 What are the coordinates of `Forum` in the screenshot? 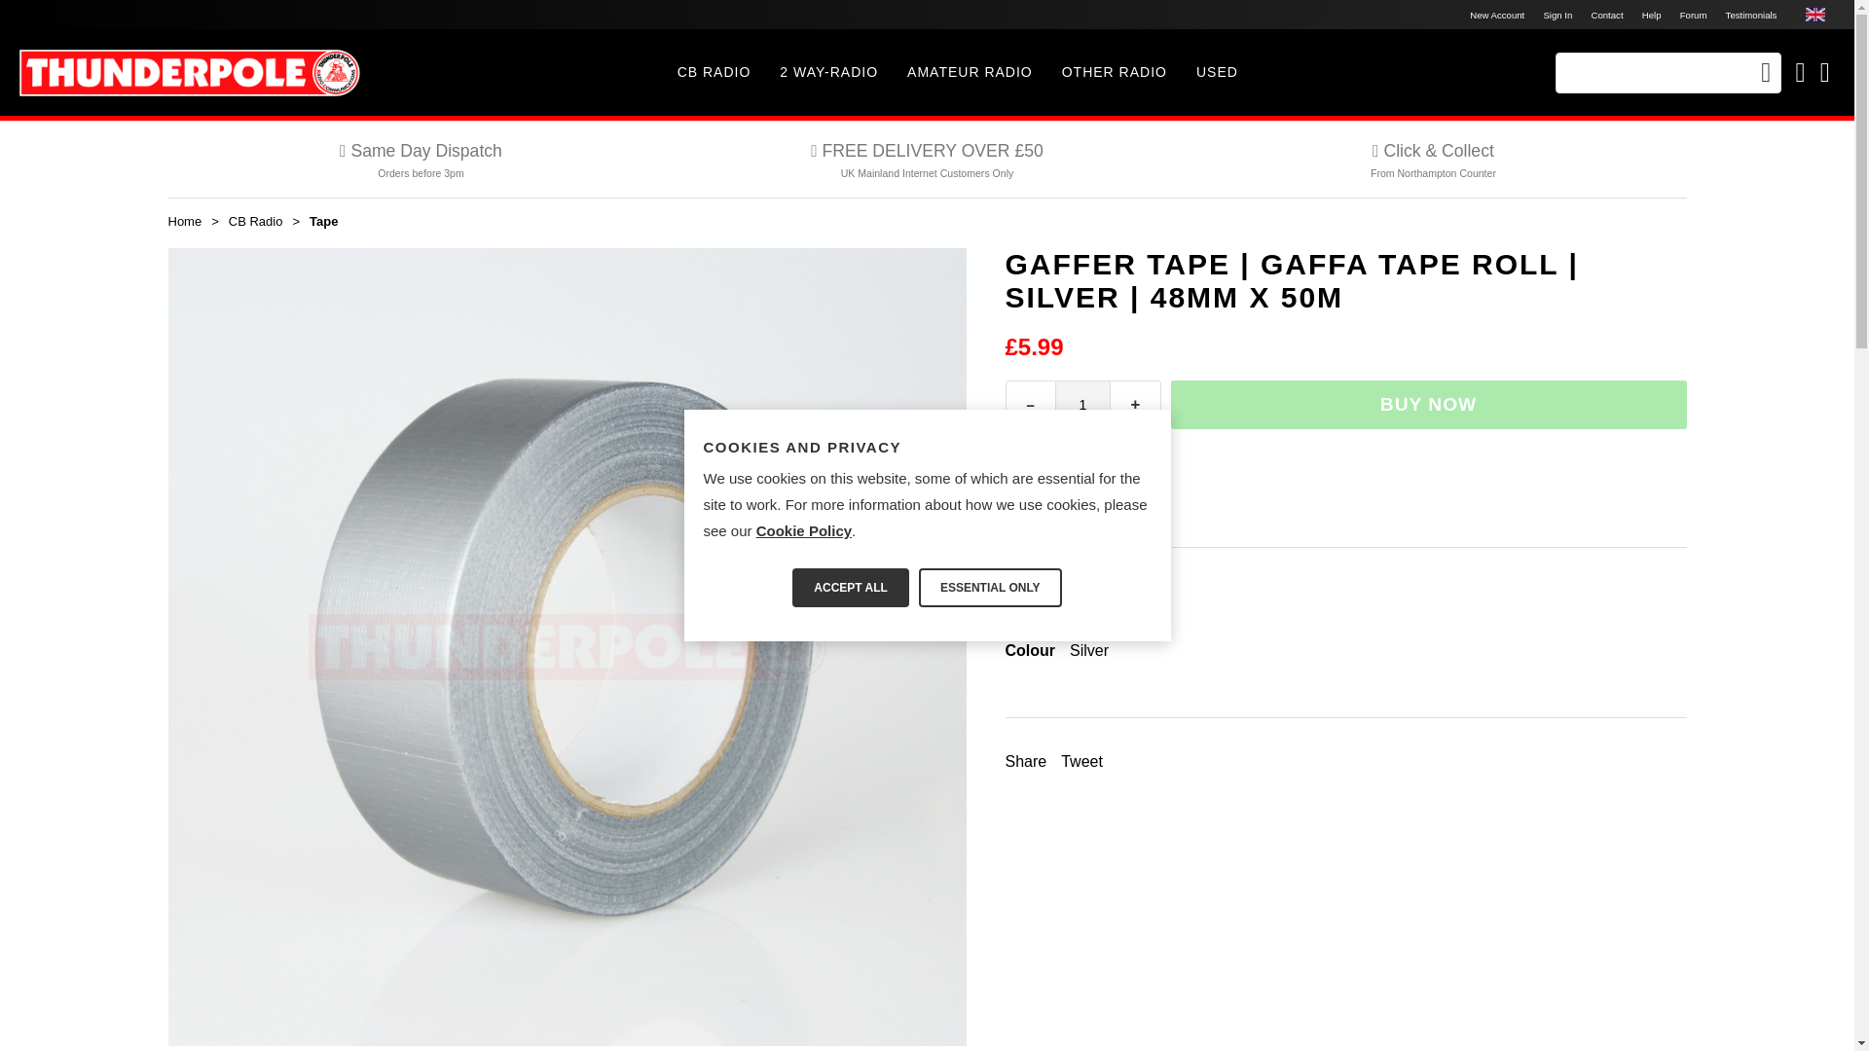 It's located at (1693, 14).